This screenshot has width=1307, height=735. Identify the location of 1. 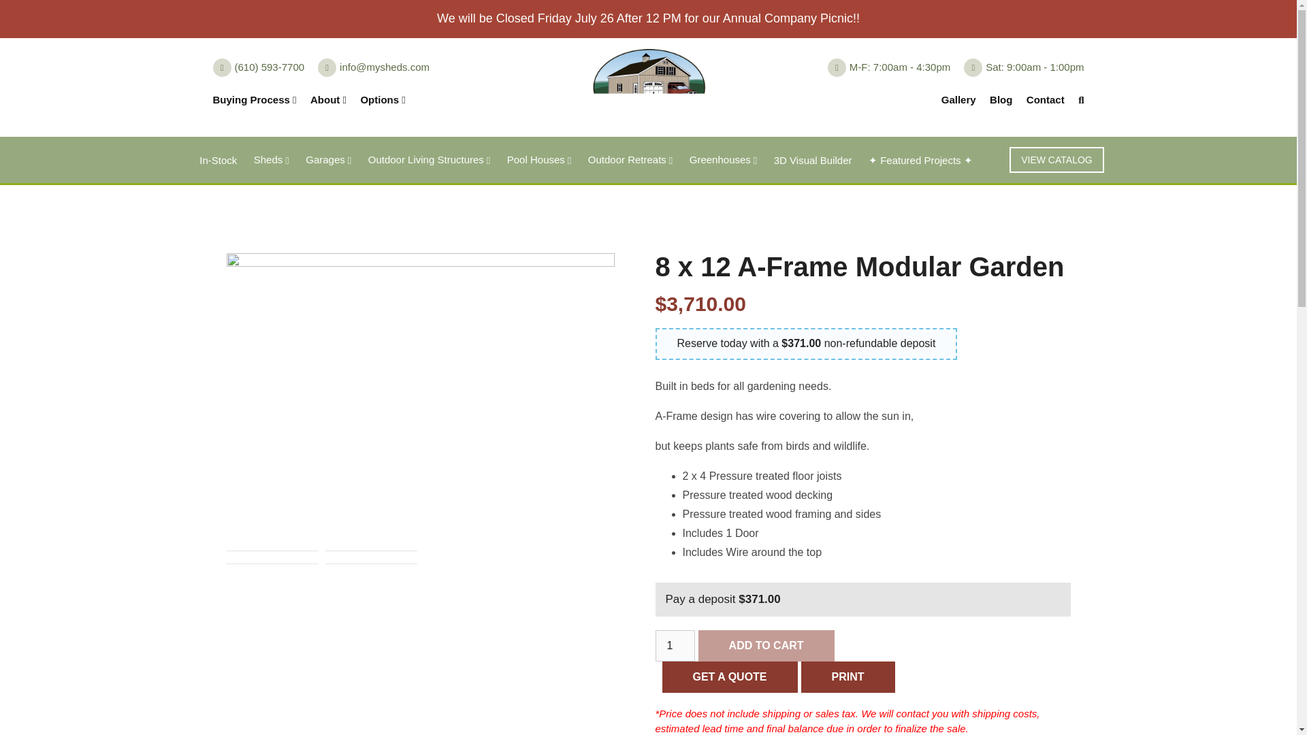
(674, 645).